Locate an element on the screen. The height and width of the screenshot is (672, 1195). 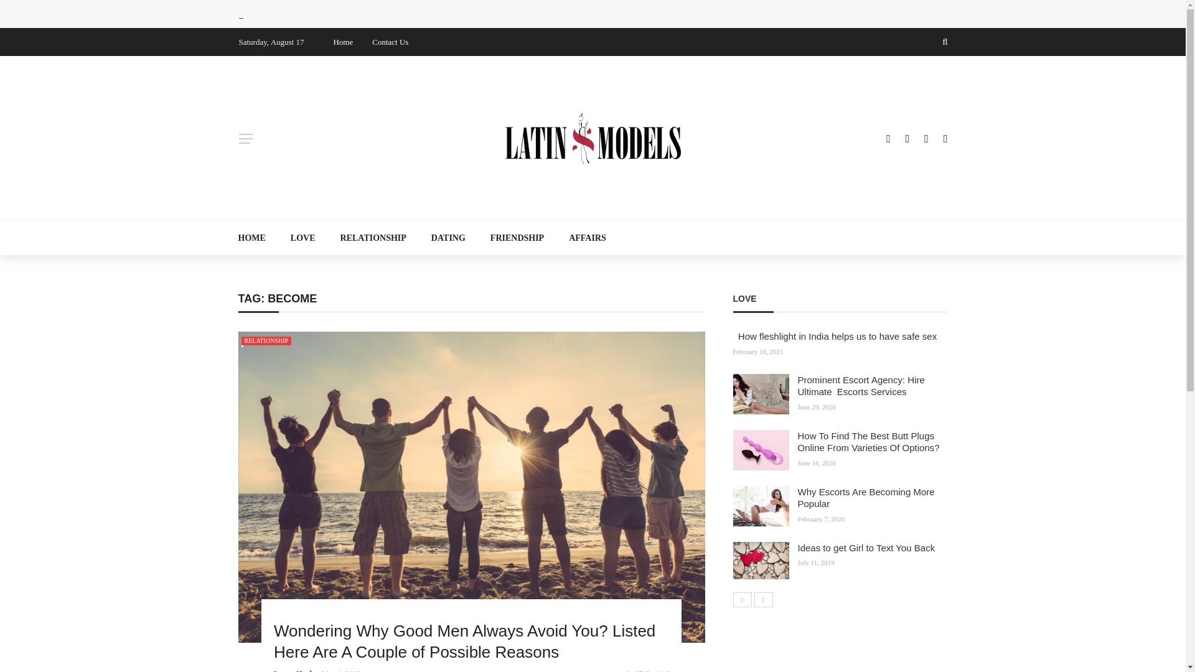
Why Escorts Are Becoming More Popular is located at coordinates (866, 498).